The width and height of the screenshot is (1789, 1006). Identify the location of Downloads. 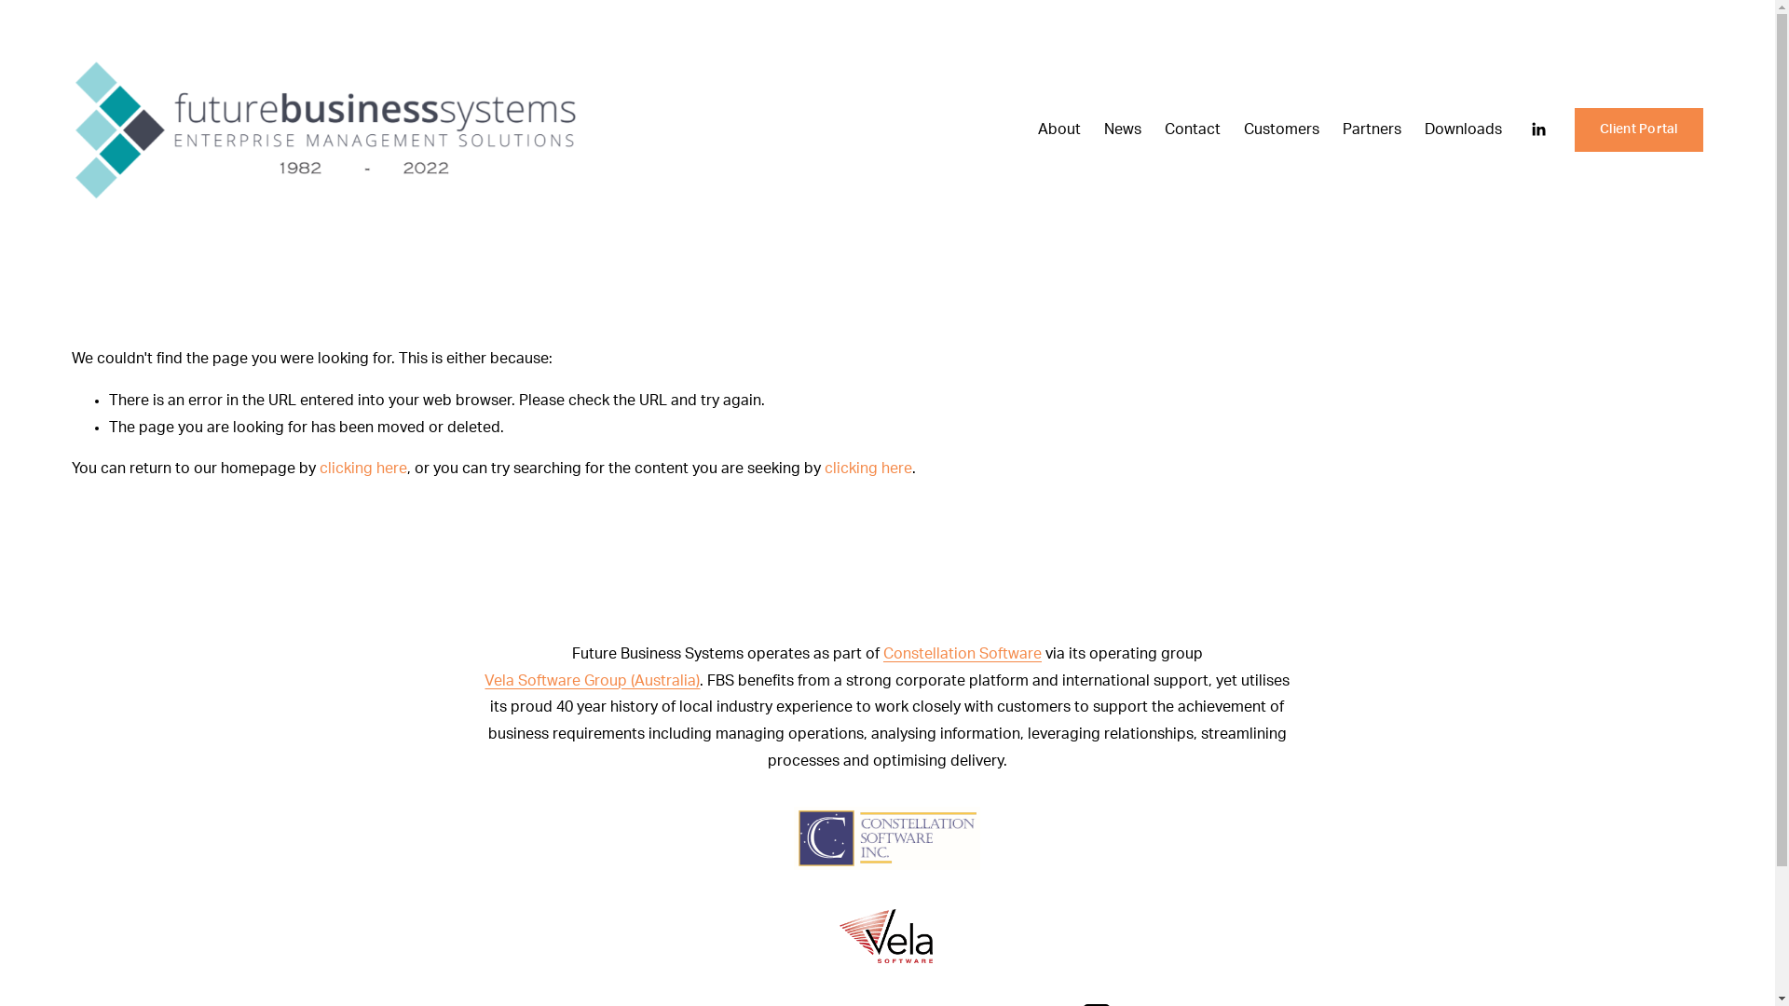
(1463, 129).